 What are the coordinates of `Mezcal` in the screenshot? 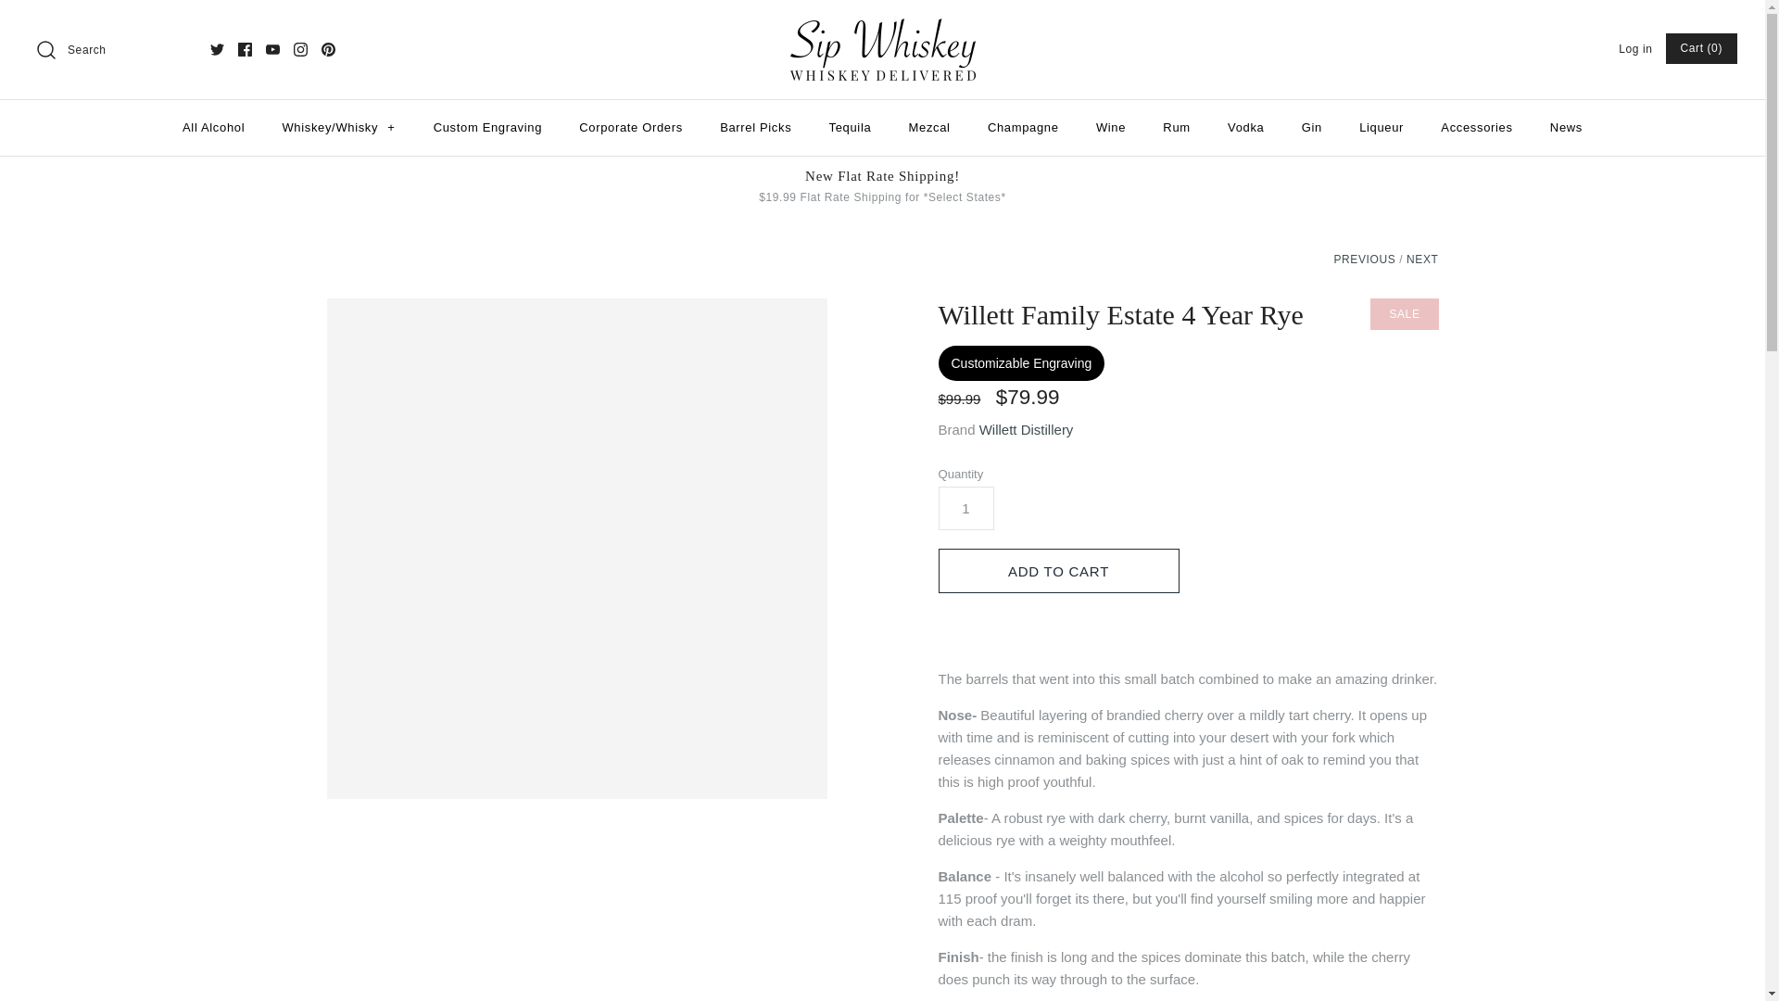 It's located at (930, 128).